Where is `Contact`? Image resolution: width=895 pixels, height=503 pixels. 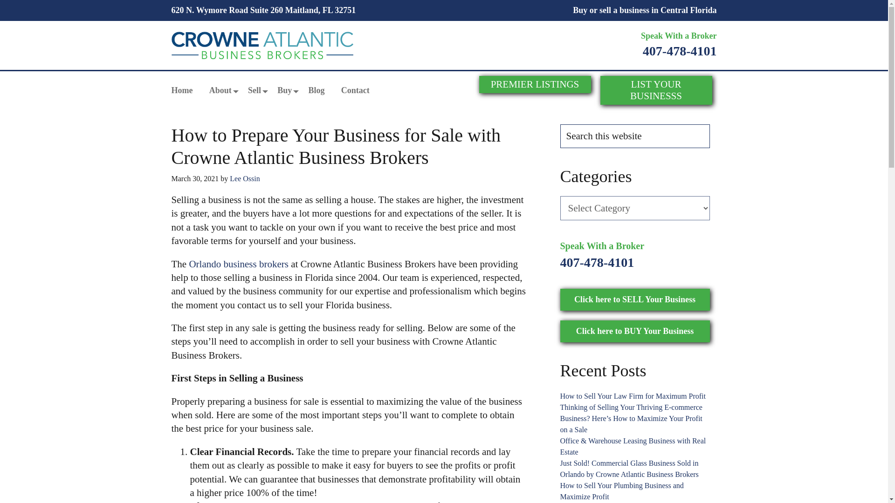
Contact is located at coordinates (355, 90).